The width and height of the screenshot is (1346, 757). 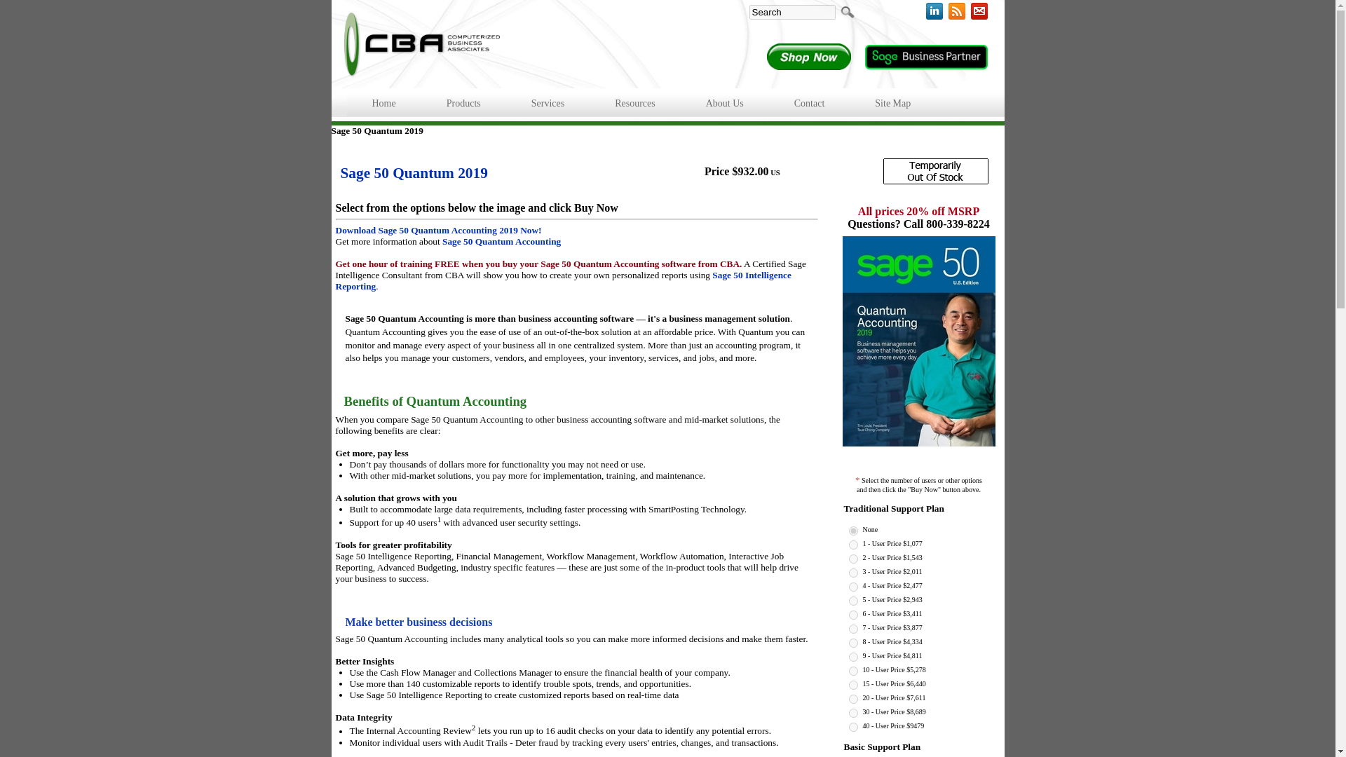 I want to click on Home, so click(x=383, y=104).